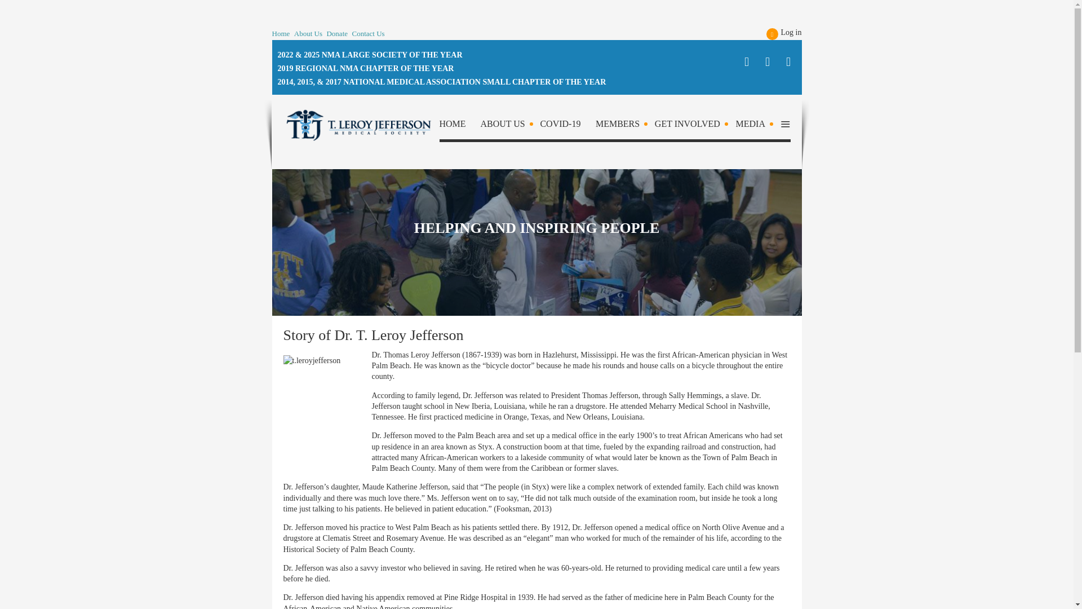 The image size is (1082, 609). I want to click on About Us, so click(308, 34).